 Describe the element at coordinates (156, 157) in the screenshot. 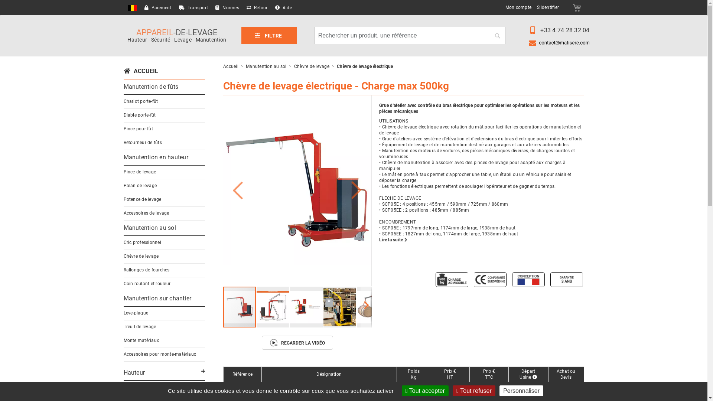

I see `Manutention en hauteur` at that location.